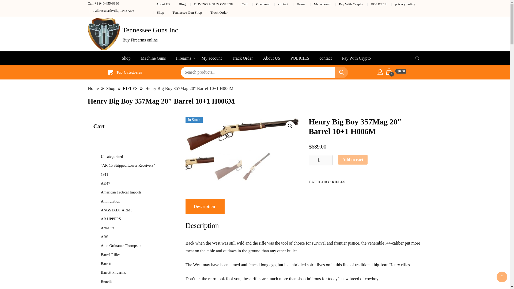 The height and width of the screenshot is (289, 514). Describe the element at coordinates (126, 58) in the screenshot. I see `Shop` at that location.